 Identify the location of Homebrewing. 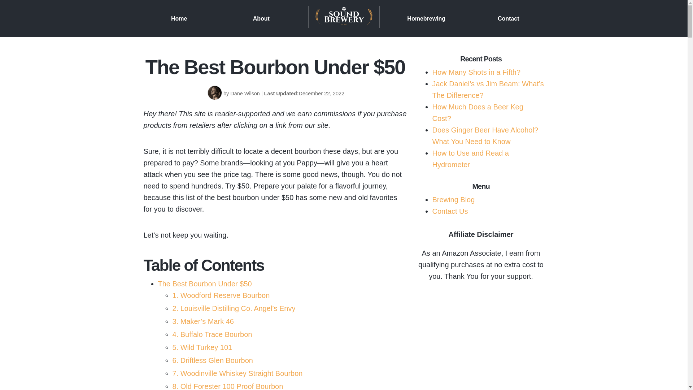
(426, 18).